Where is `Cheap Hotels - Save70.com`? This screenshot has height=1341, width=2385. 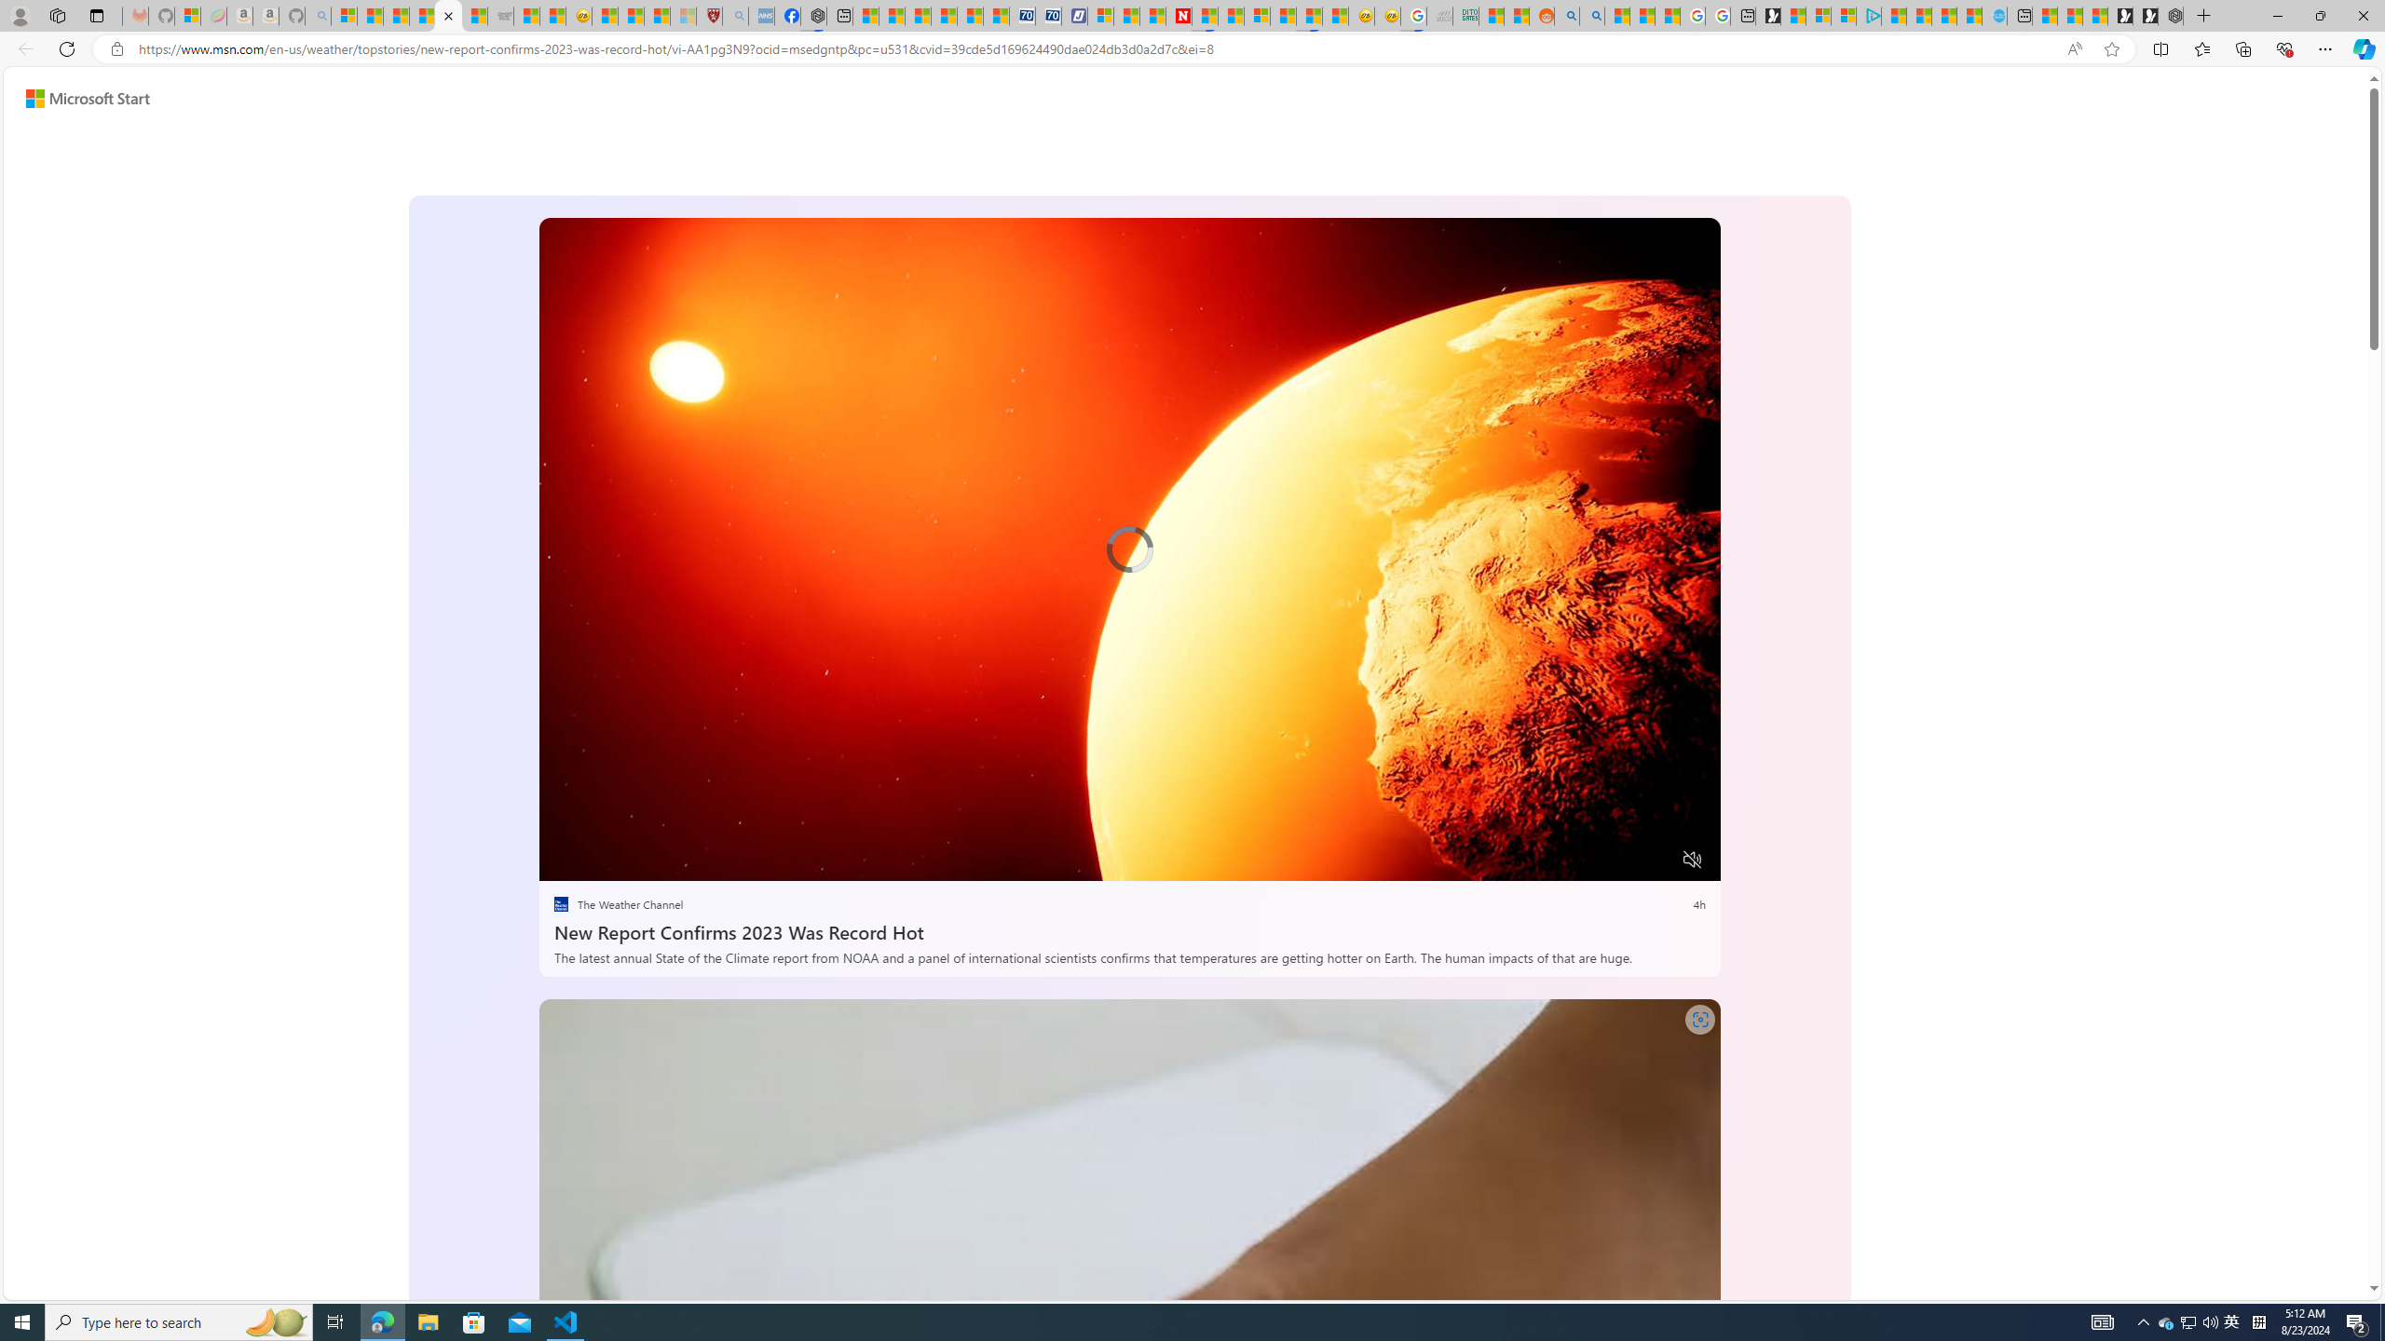
Cheap Hotels - Save70.com is located at coordinates (1047, 16).